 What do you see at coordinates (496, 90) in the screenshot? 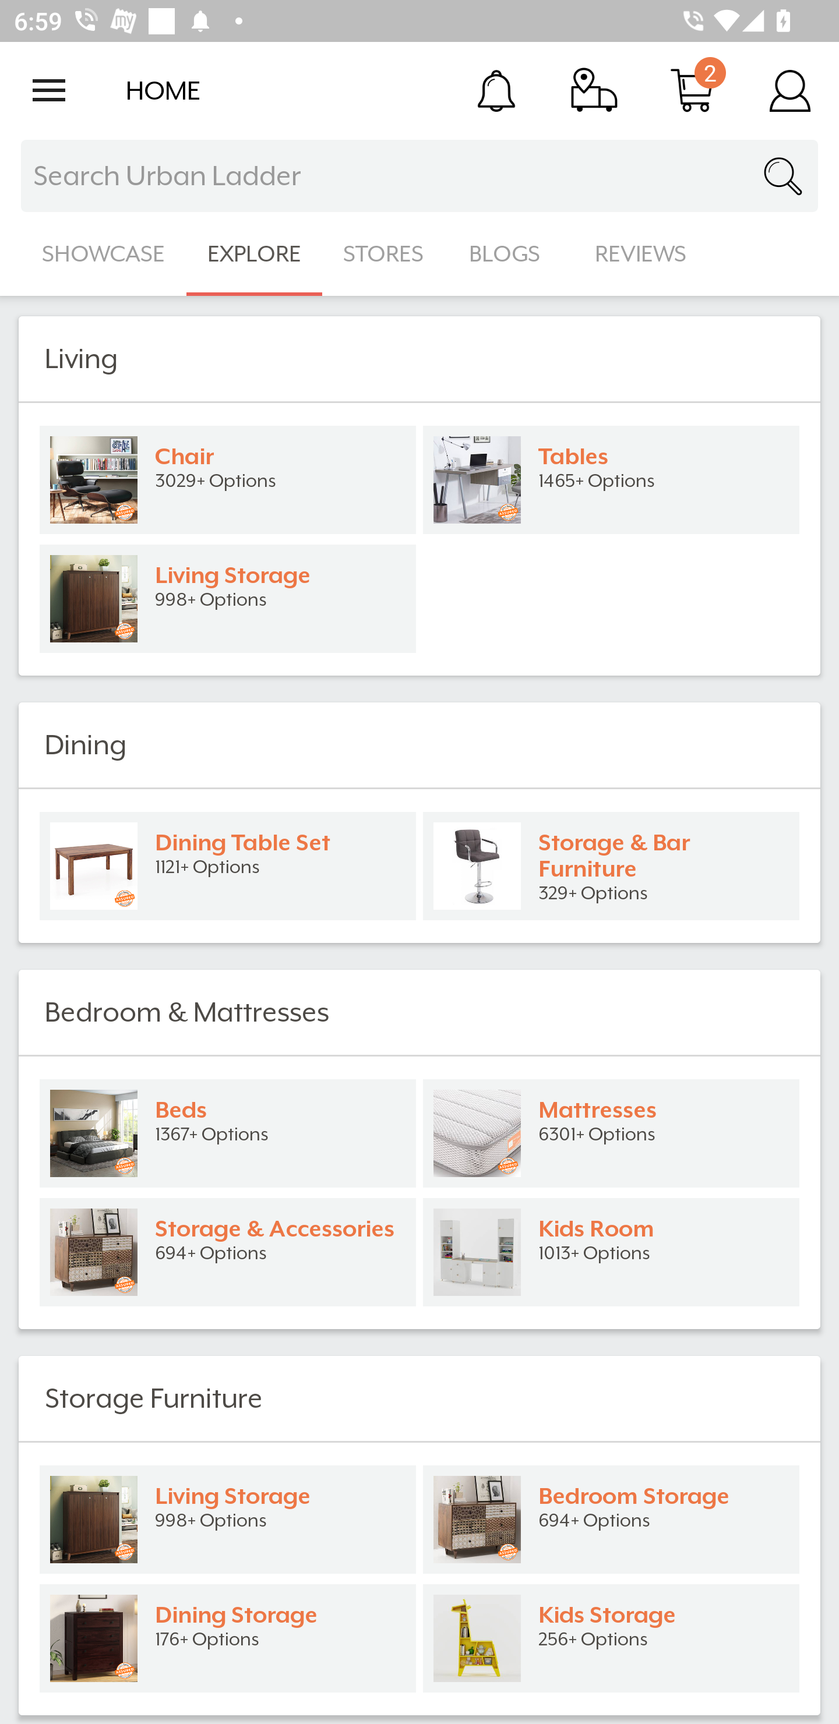
I see `Notification` at bounding box center [496, 90].